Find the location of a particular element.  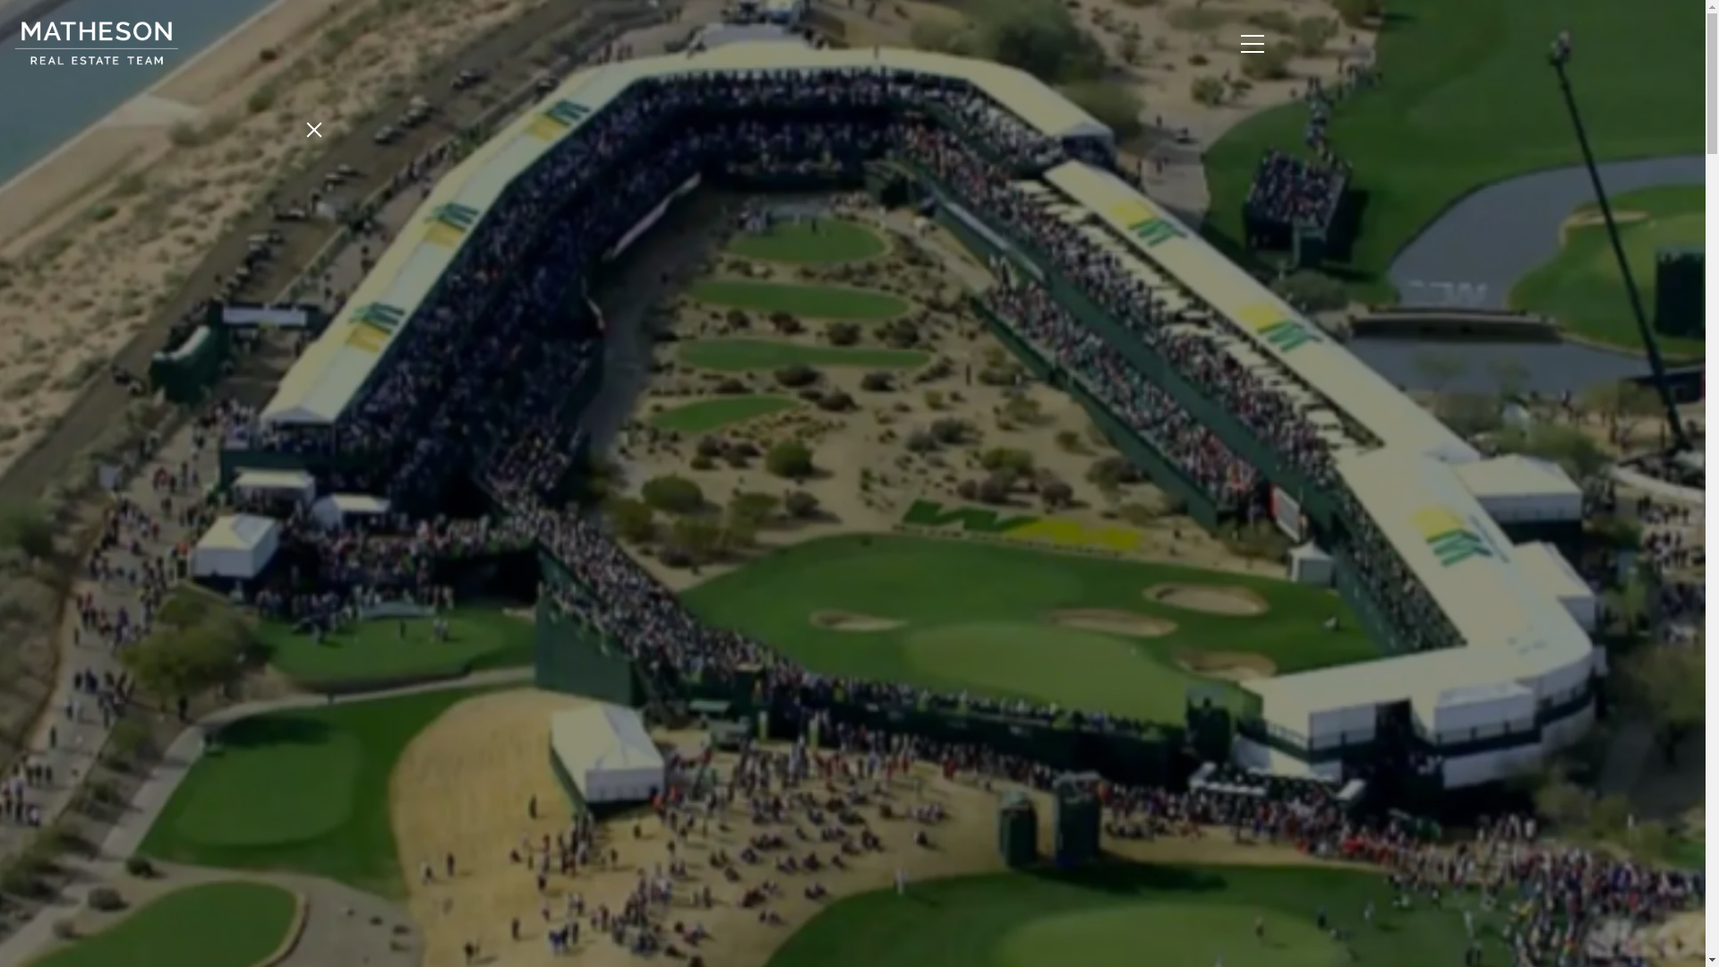

PROPERTIES is located at coordinates (177, 383).